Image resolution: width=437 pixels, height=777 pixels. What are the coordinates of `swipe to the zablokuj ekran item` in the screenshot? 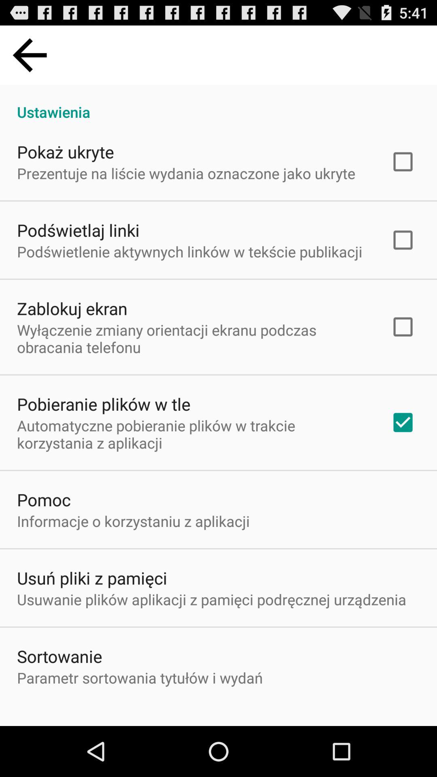 It's located at (72, 308).